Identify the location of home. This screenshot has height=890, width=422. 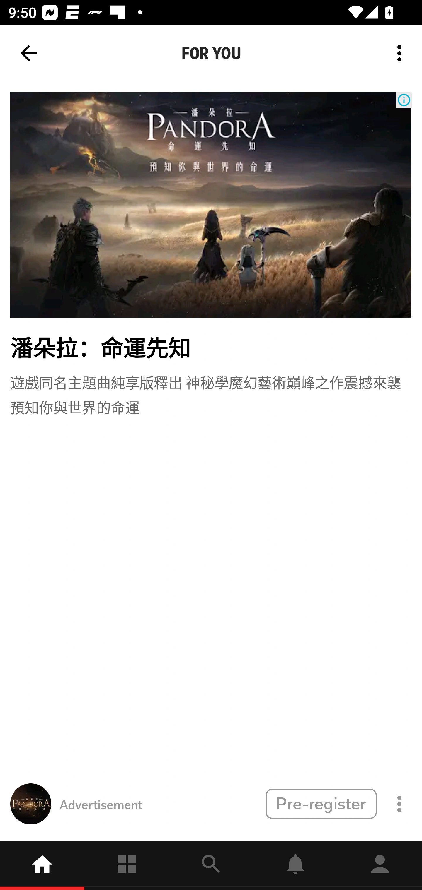
(42, 865).